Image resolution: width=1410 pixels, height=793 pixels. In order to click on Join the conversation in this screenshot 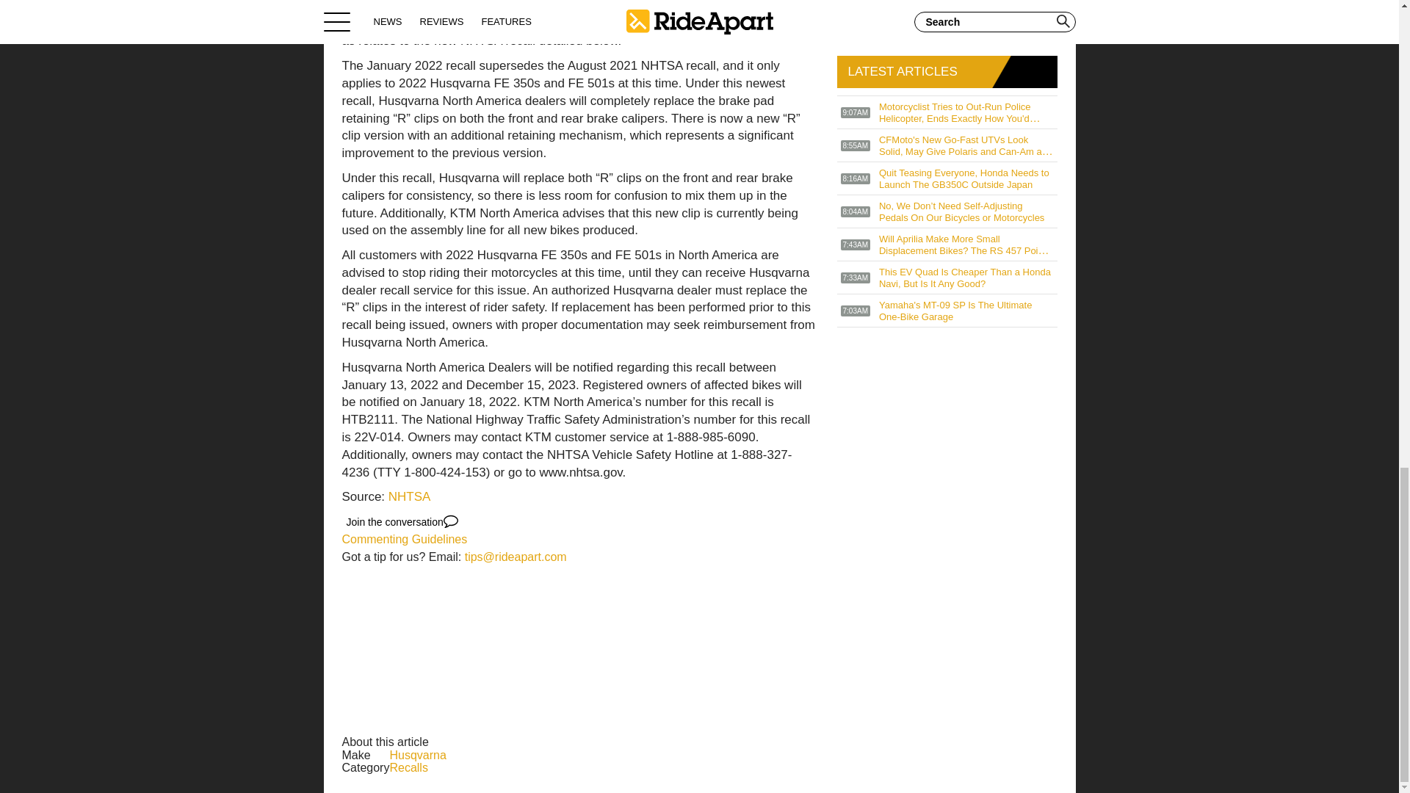, I will do `click(402, 521)`.